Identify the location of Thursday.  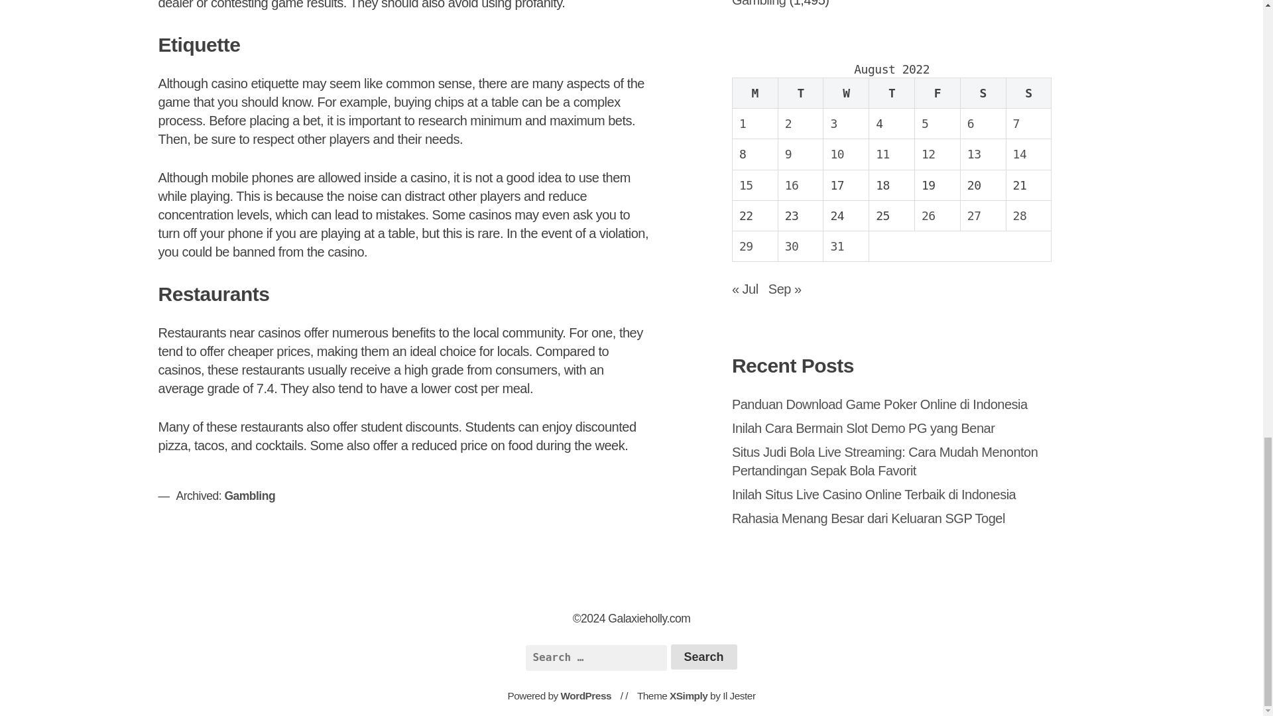
(892, 93).